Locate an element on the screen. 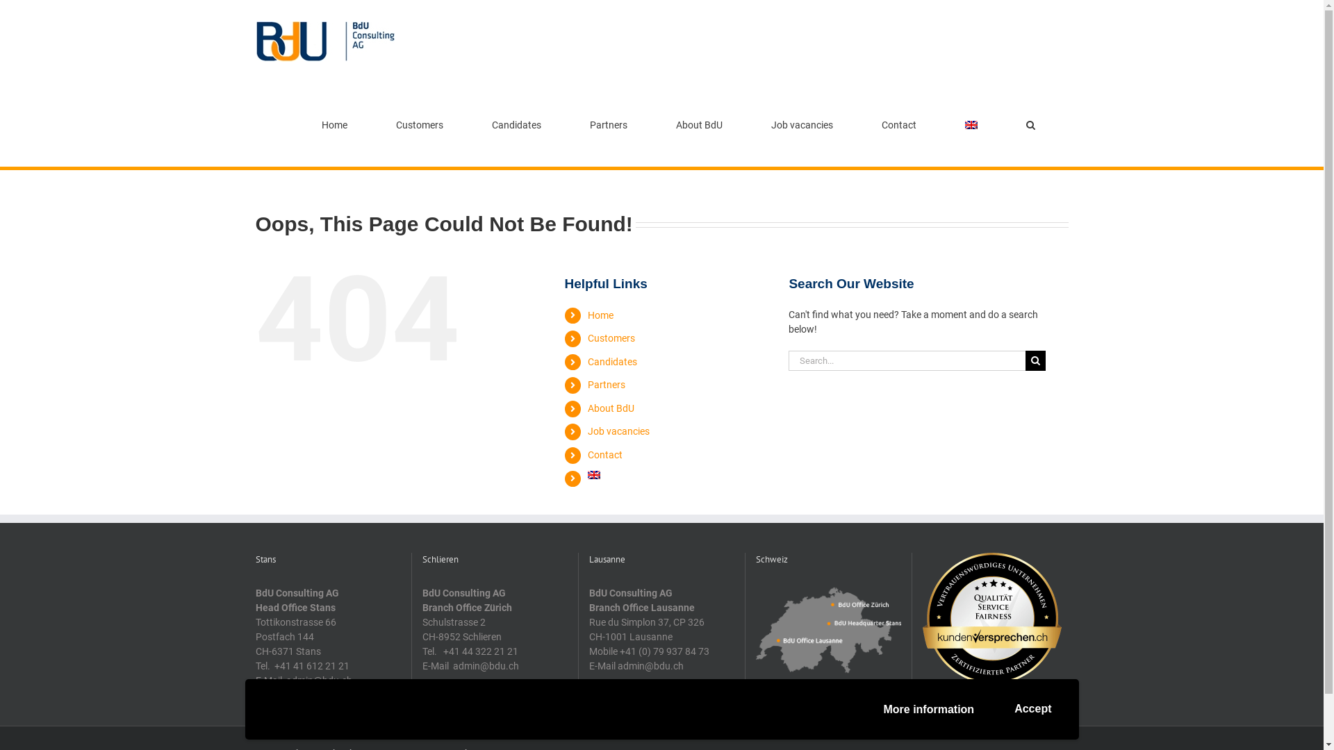 The width and height of the screenshot is (1334, 750). Search is located at coordinates (1030, 125).